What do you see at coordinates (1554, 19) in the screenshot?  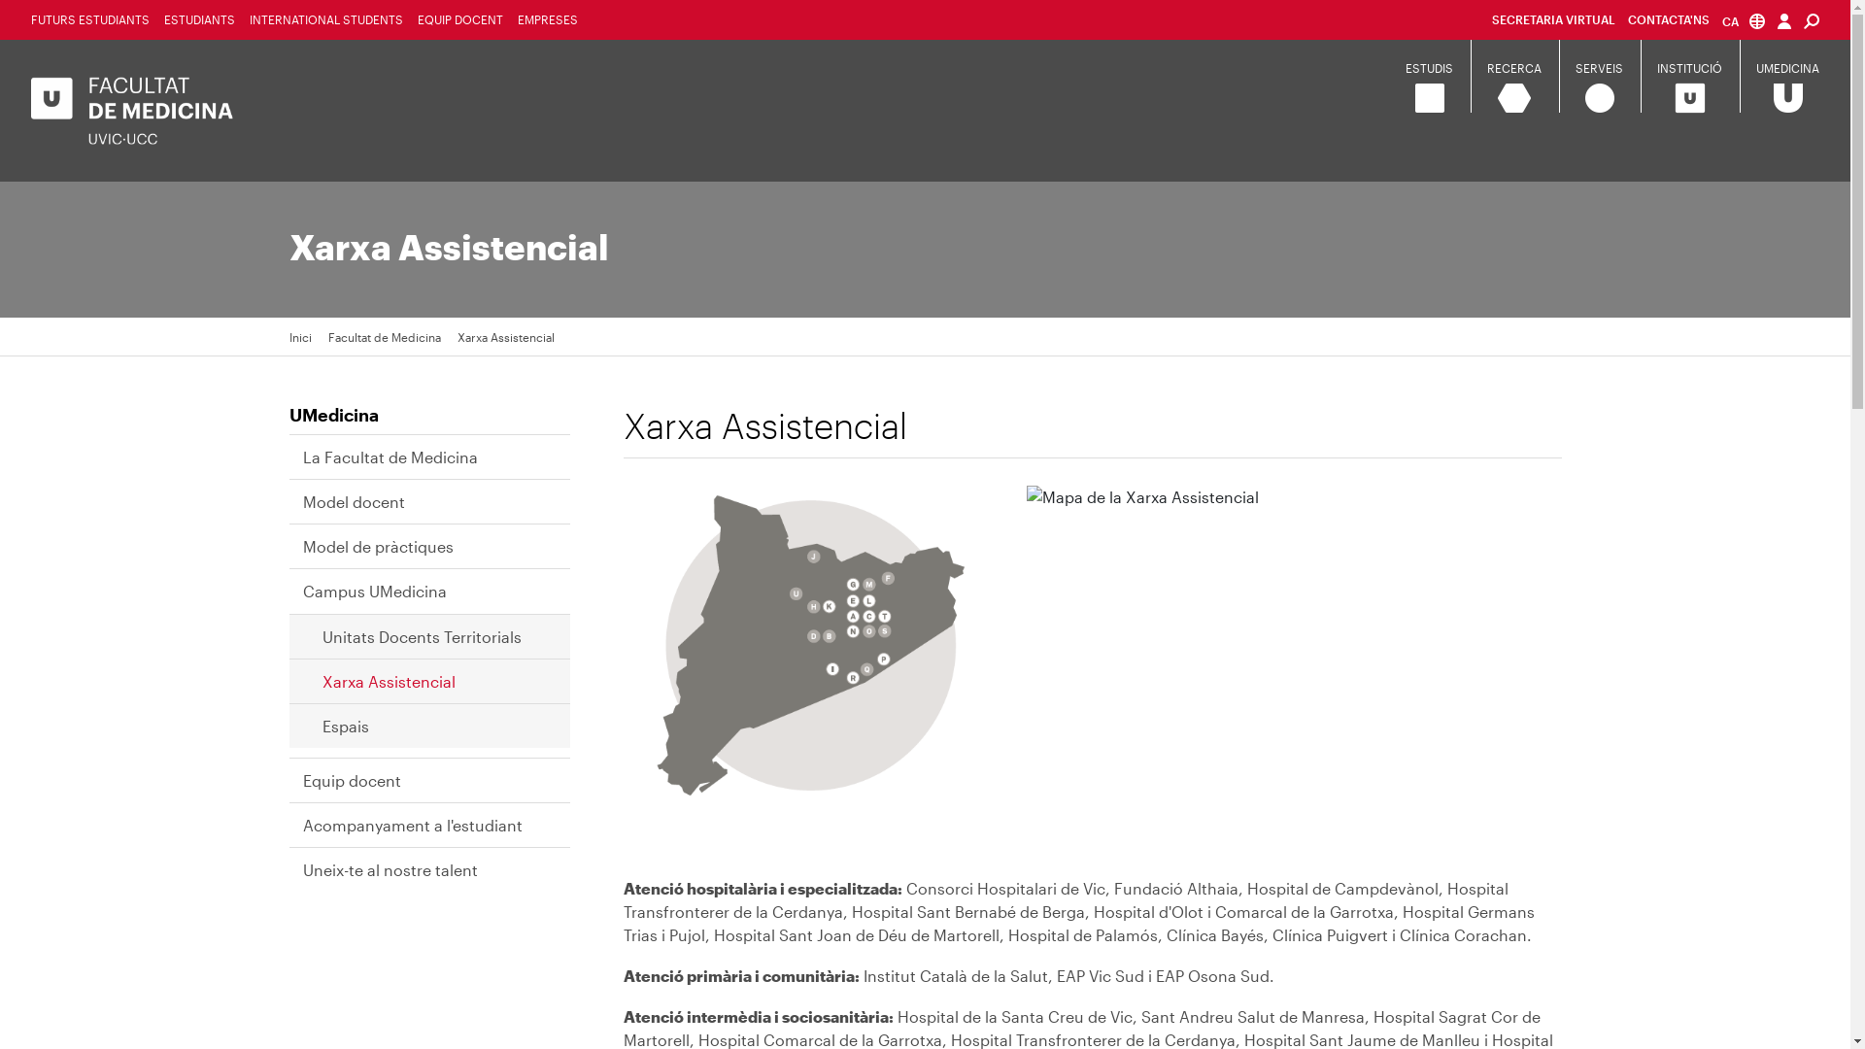 I see `SECRETARIA VIRTUAL` at bounding box center [1554, 19].